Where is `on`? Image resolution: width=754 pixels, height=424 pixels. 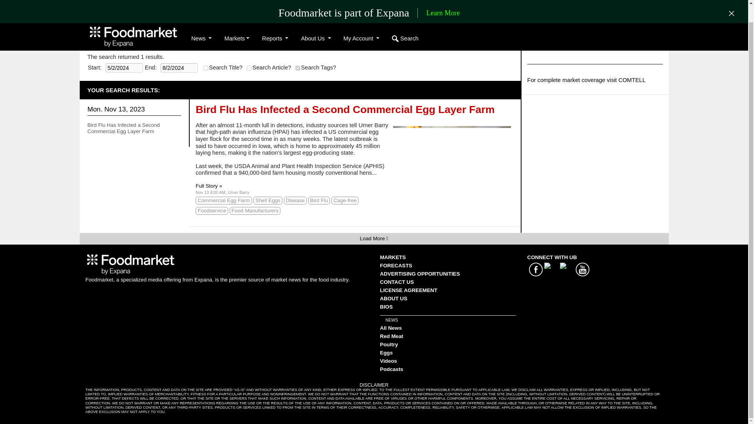 on is located at coordinates (205, 68).